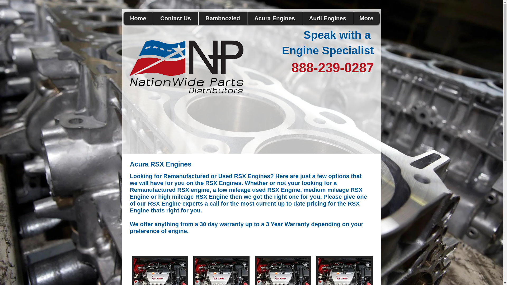 The height and width of the screenshot is (285, 507). I want to click on Home, so click(138, 18).